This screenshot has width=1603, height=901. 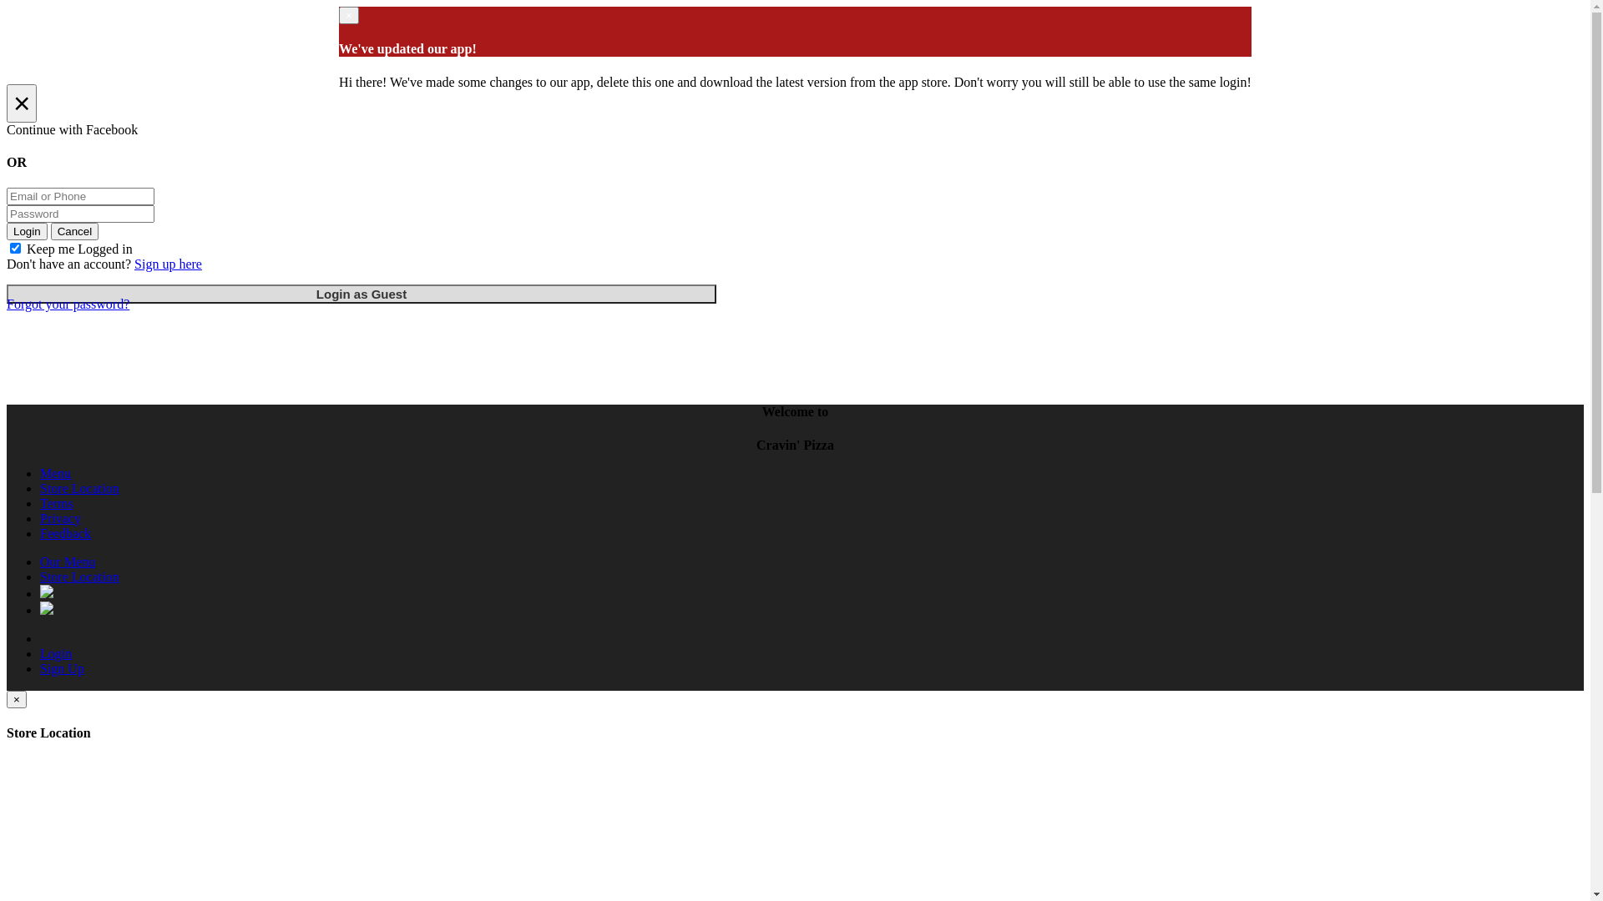 I want to click on Continue with Facebook, so click(x=795, y=130).